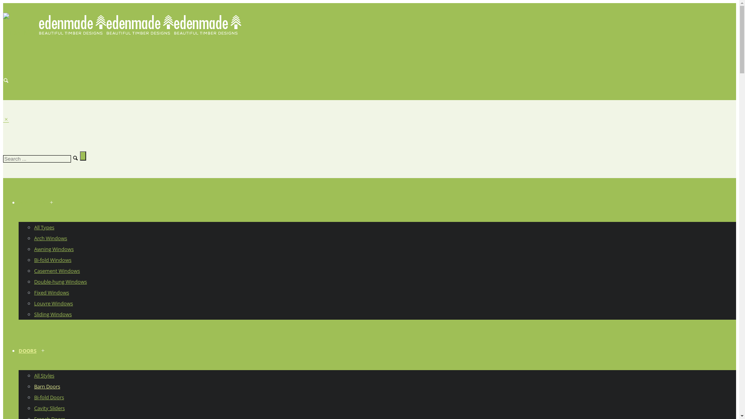 The width and height of the screenshot is (745, 419). Describe the element at coordinates (49, 386) in the screenshot. I see `Barn Doors` at that location.